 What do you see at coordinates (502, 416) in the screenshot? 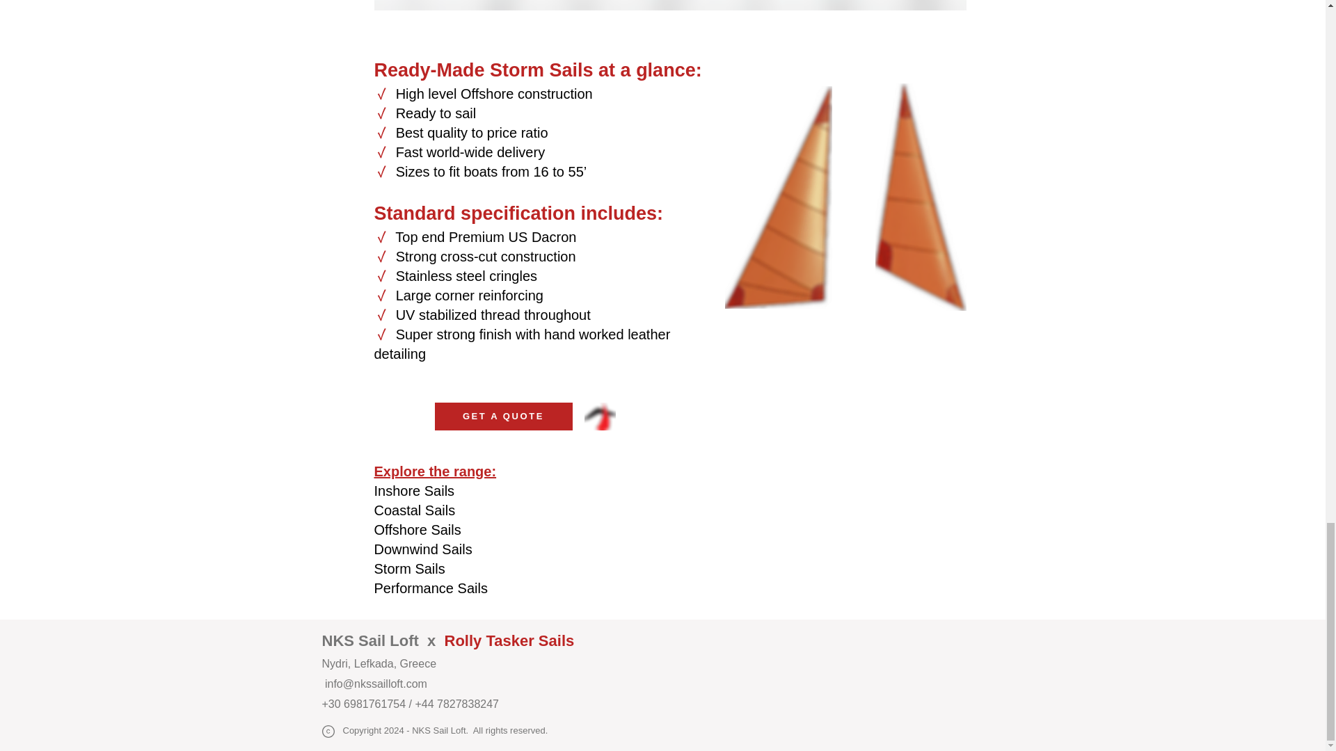
I see `GET A QUOTE` at bounding box center [502, 416].